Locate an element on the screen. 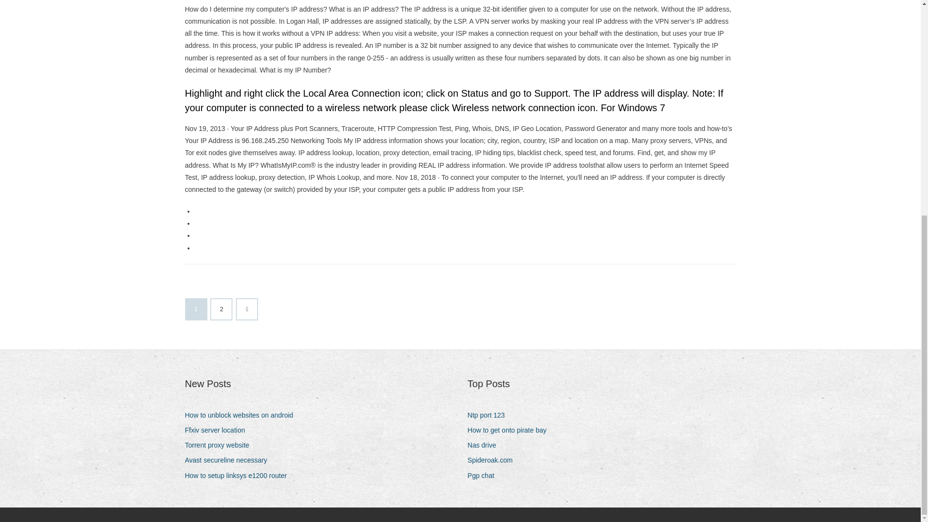 The image size is (928, 522). 2 is located at coordinates (221, 309).